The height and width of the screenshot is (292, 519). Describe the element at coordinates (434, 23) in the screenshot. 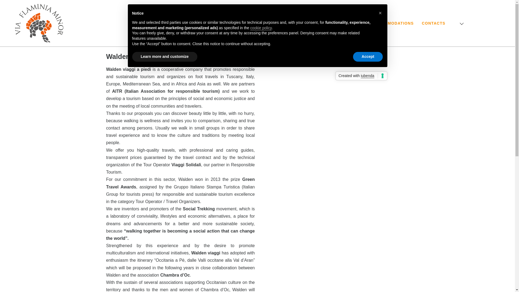

I see `CONTACTS` at that location.